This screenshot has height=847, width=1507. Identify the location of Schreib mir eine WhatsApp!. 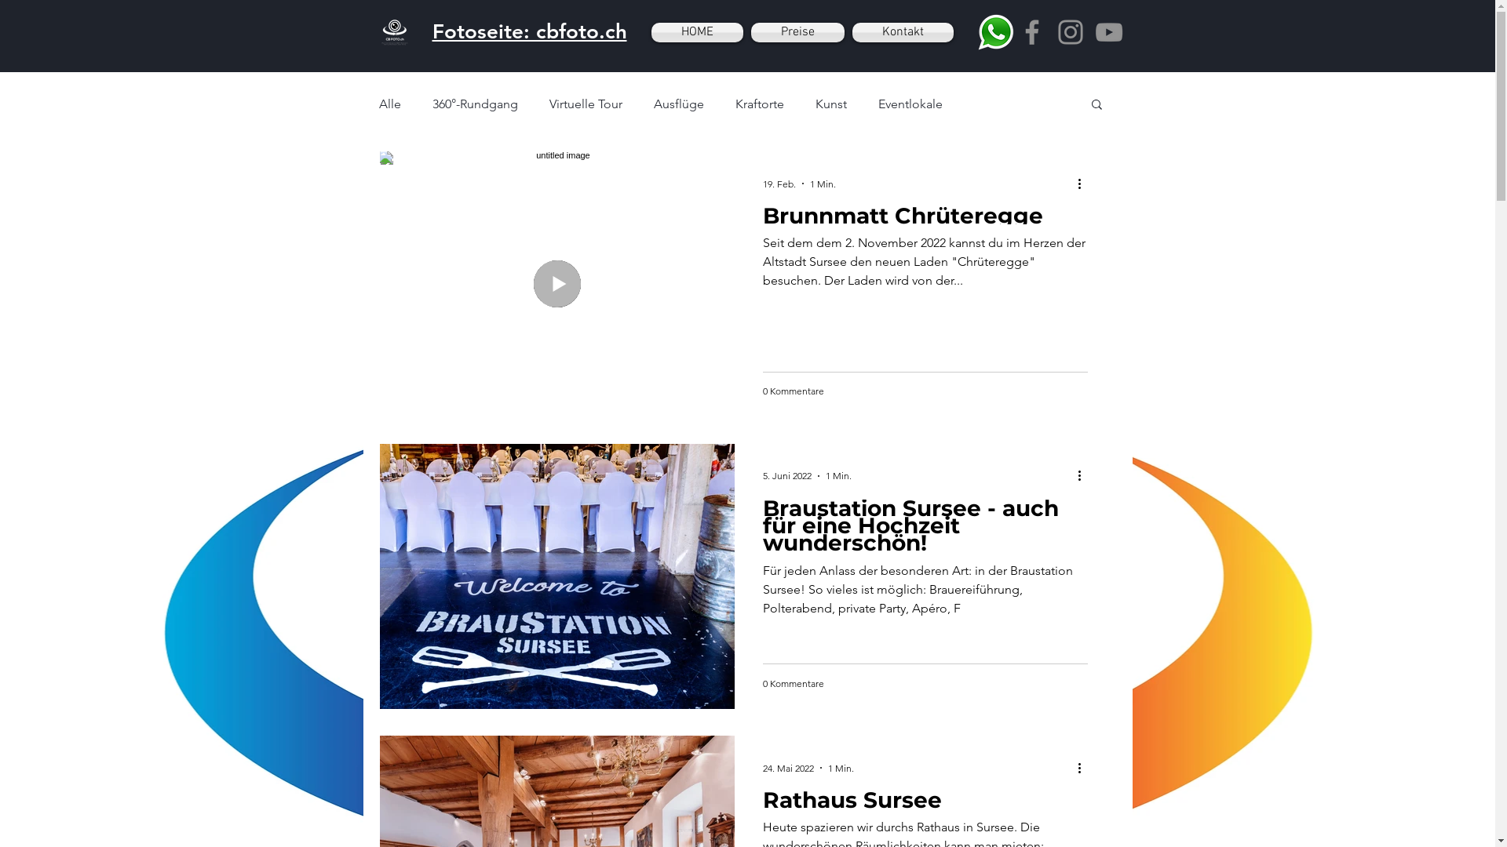
(996, 32).